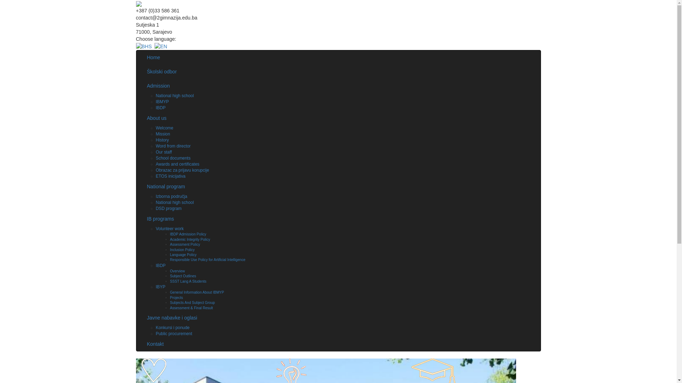  Describe the element at coordinates (192, 303) in the screenshot. I see `Subjects And Subject Group` at that location.